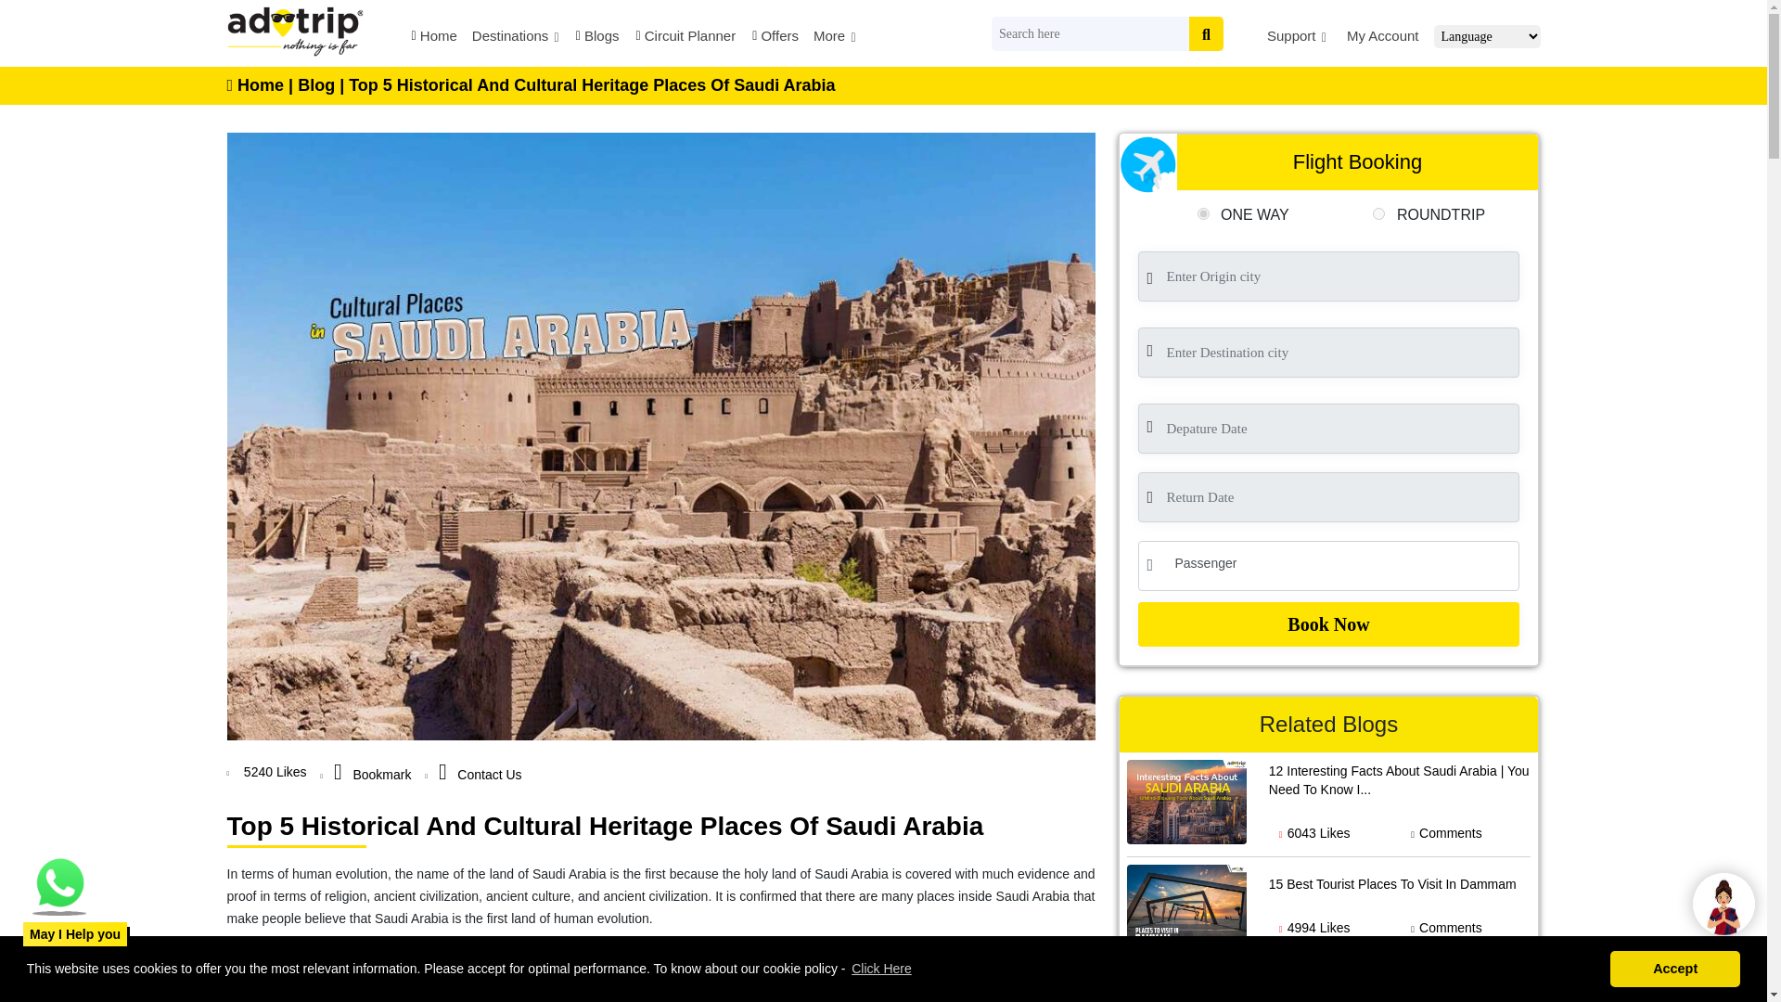 This screenshot has height=1002, width=1781. What do you see at coordinates (1202, 213) in the screenshot?
I see `oneway` at bounding box center [1202, 213].